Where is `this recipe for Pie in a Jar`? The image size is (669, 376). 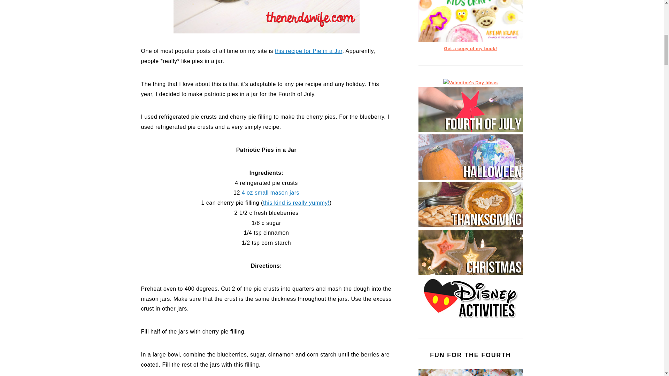 this recipe for Pie in a Jar is located at coordinates (309, 51).